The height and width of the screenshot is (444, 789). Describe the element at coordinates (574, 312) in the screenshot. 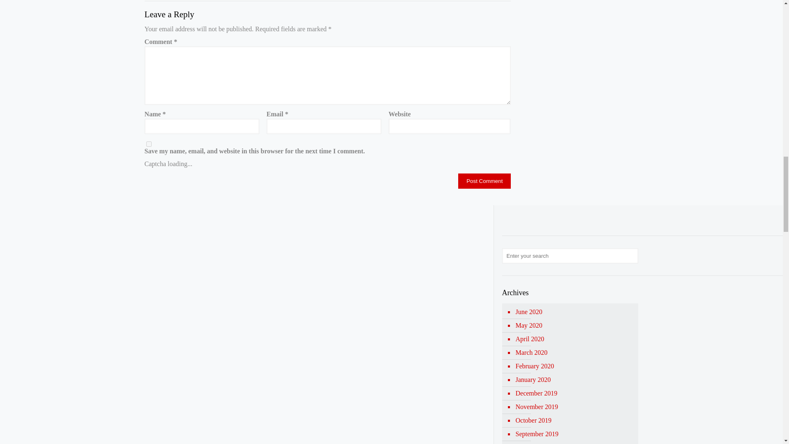

I see `June 2020` at that location.